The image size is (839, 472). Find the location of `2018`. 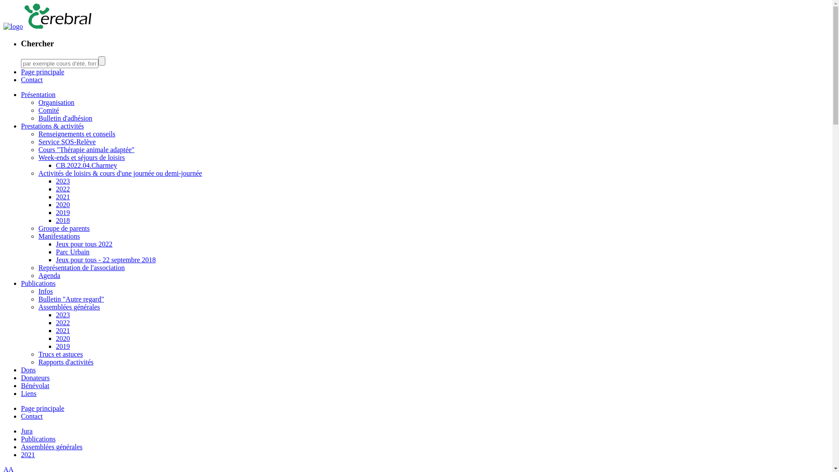

2018 is located at coordinates (63, 220).